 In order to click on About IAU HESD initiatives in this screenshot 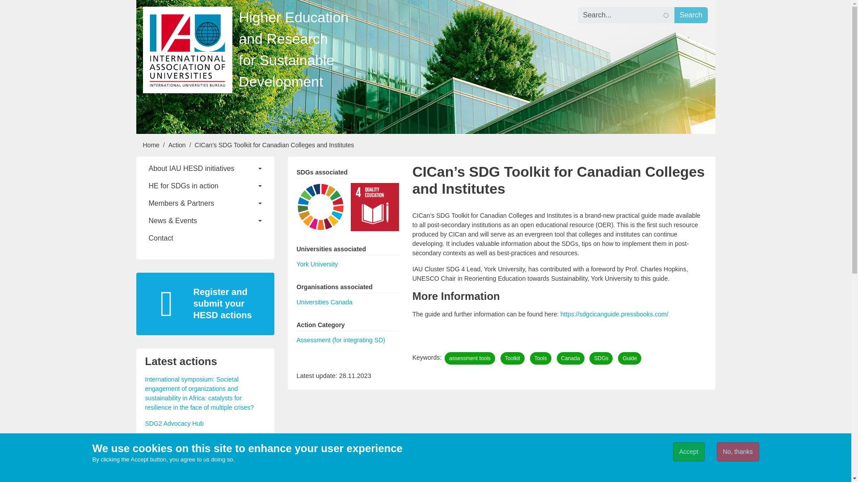, I will do `click(205, 169)`.